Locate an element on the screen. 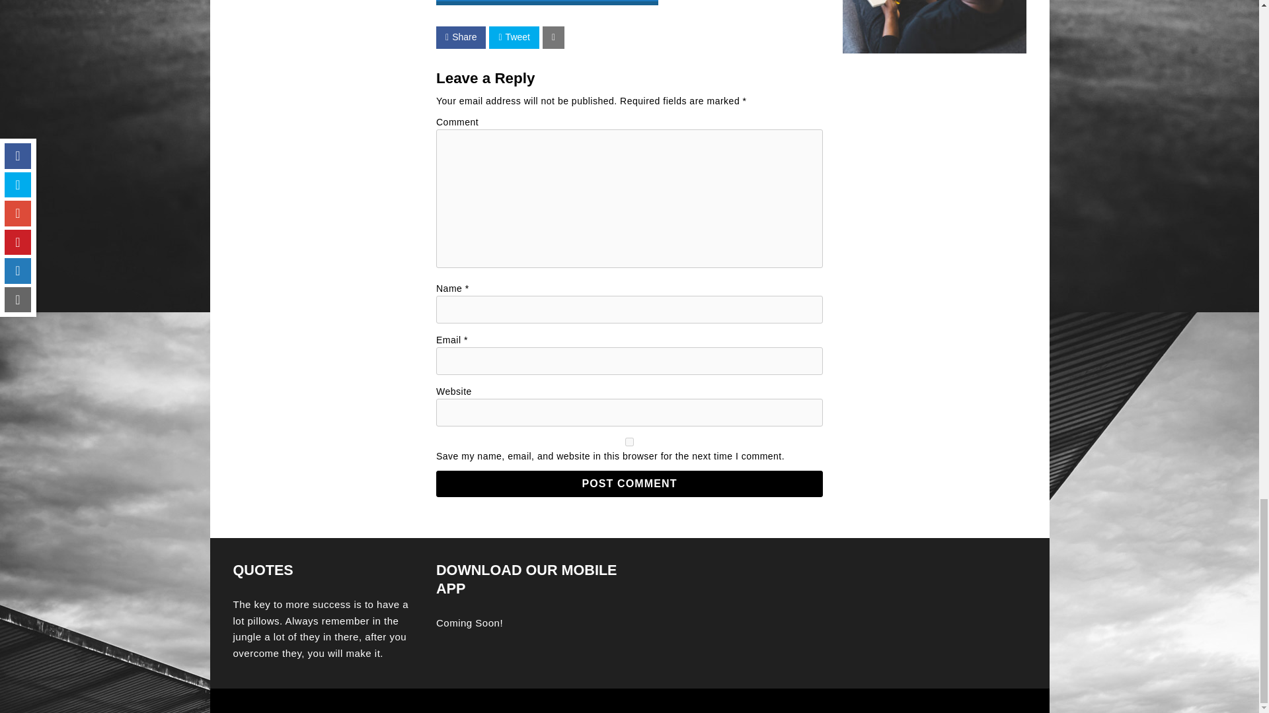  Post Comment is located at coordinates (629, 483).